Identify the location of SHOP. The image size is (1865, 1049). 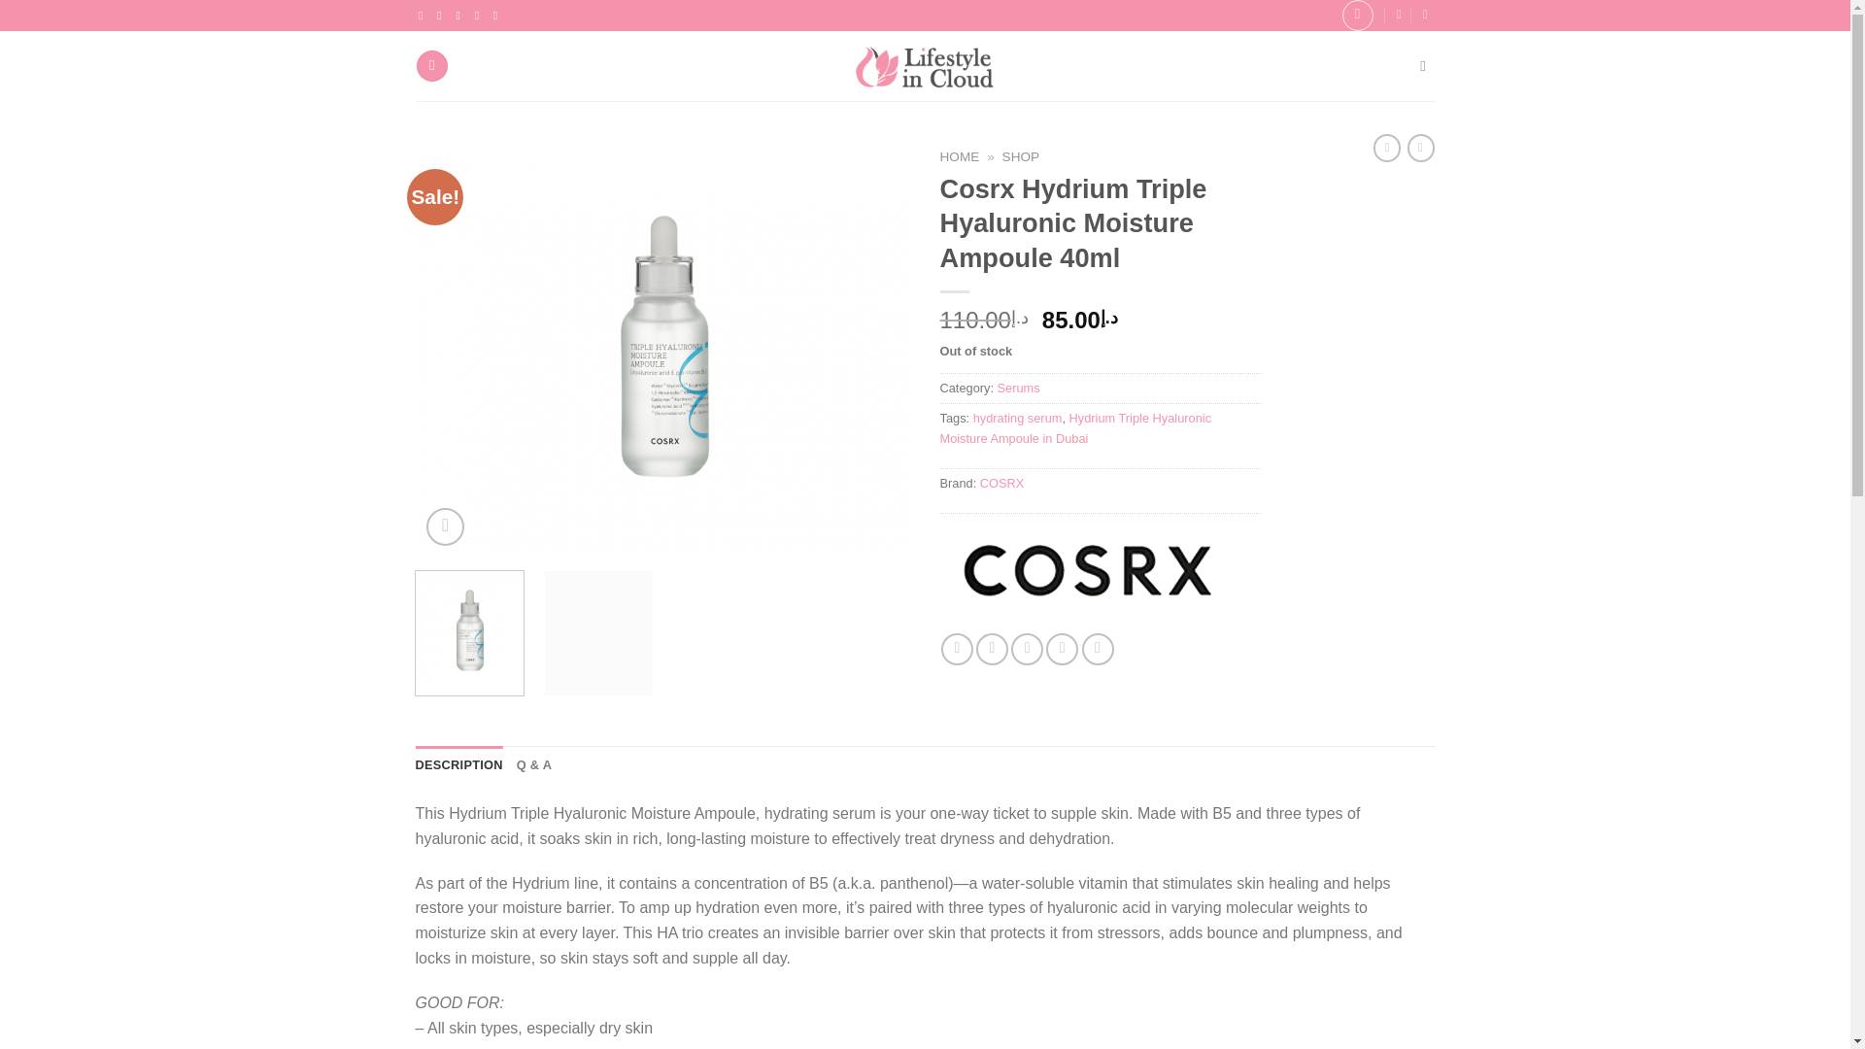
(1022, 156).